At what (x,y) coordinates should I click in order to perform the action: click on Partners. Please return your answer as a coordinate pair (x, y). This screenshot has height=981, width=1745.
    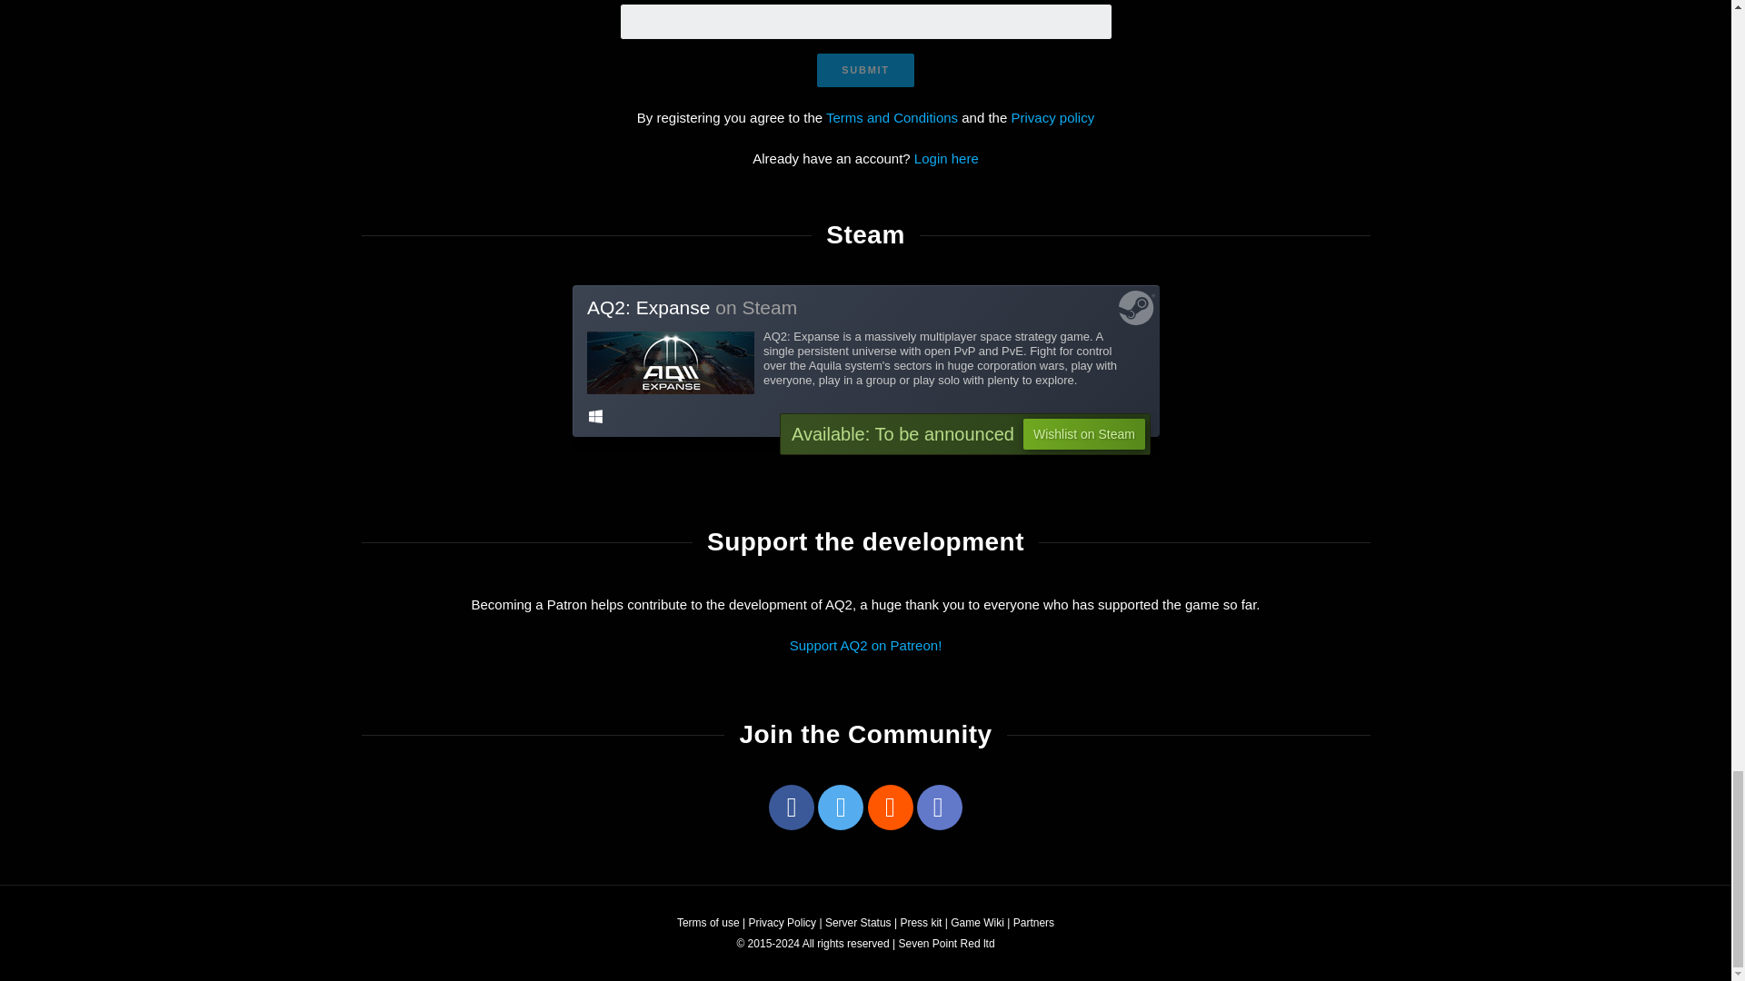
    Looking at the image, I should click on (1033, 922).